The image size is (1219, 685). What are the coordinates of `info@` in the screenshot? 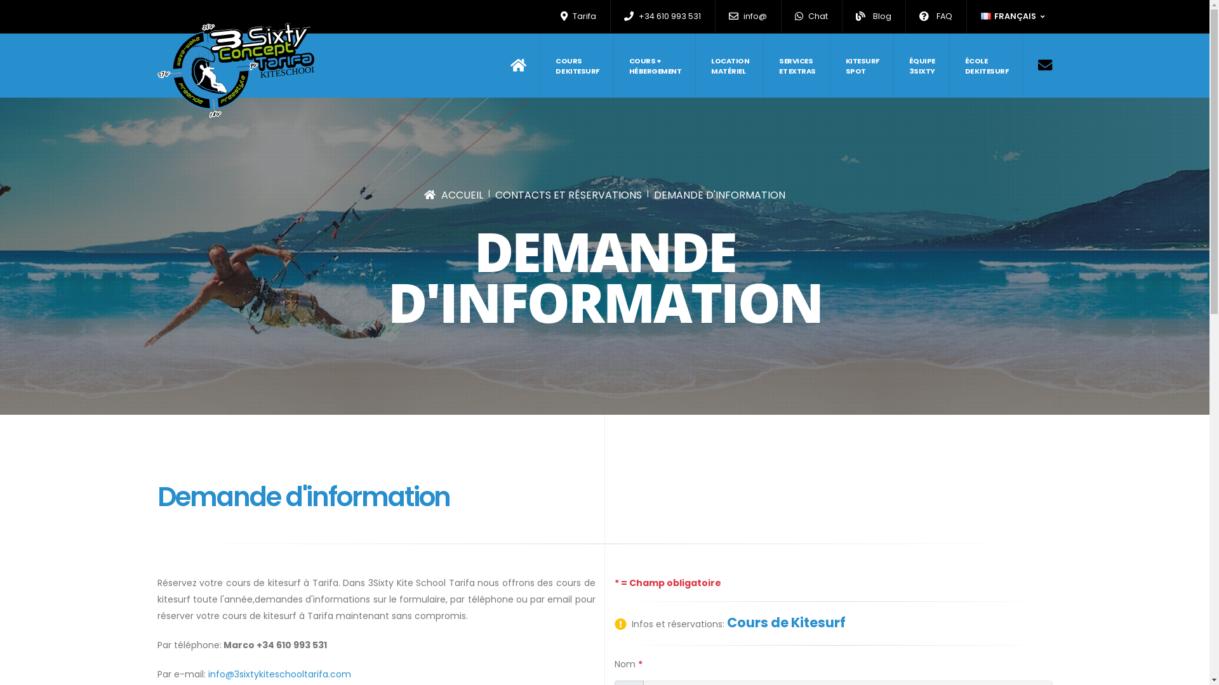 It's located at (748, 16).